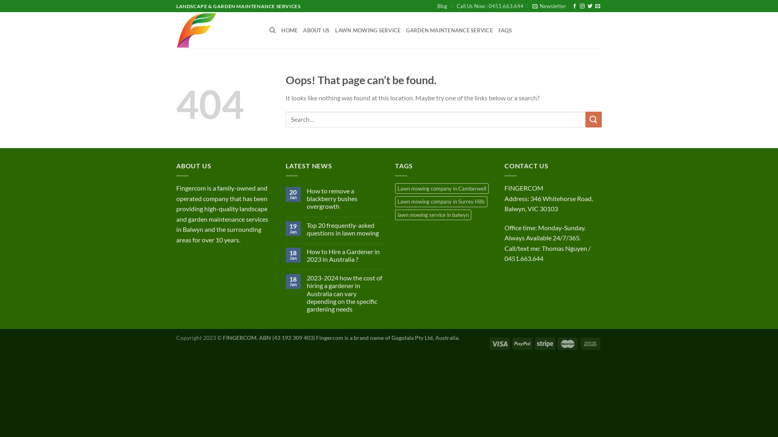  Describe the element at coordinates (549, 6) in the screenshot. I see `Newsletter` at that location.